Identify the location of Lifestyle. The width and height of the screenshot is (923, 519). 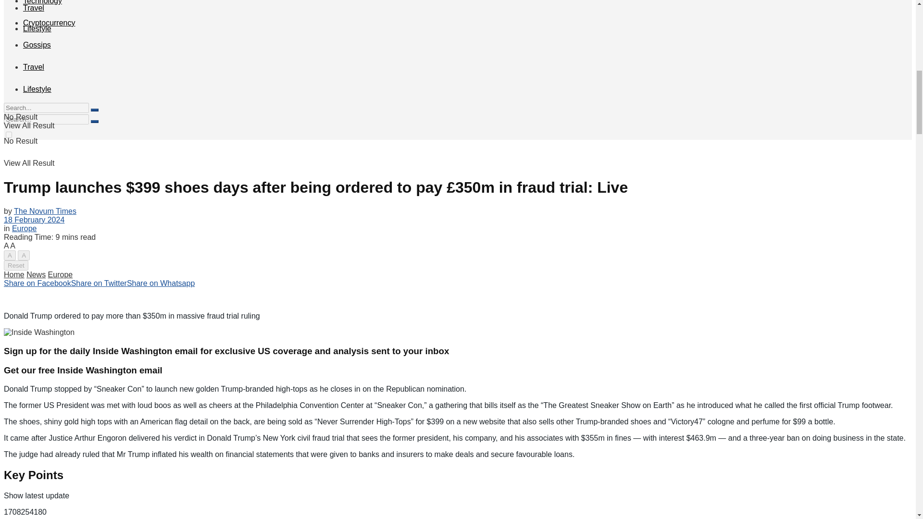
(37, 28).